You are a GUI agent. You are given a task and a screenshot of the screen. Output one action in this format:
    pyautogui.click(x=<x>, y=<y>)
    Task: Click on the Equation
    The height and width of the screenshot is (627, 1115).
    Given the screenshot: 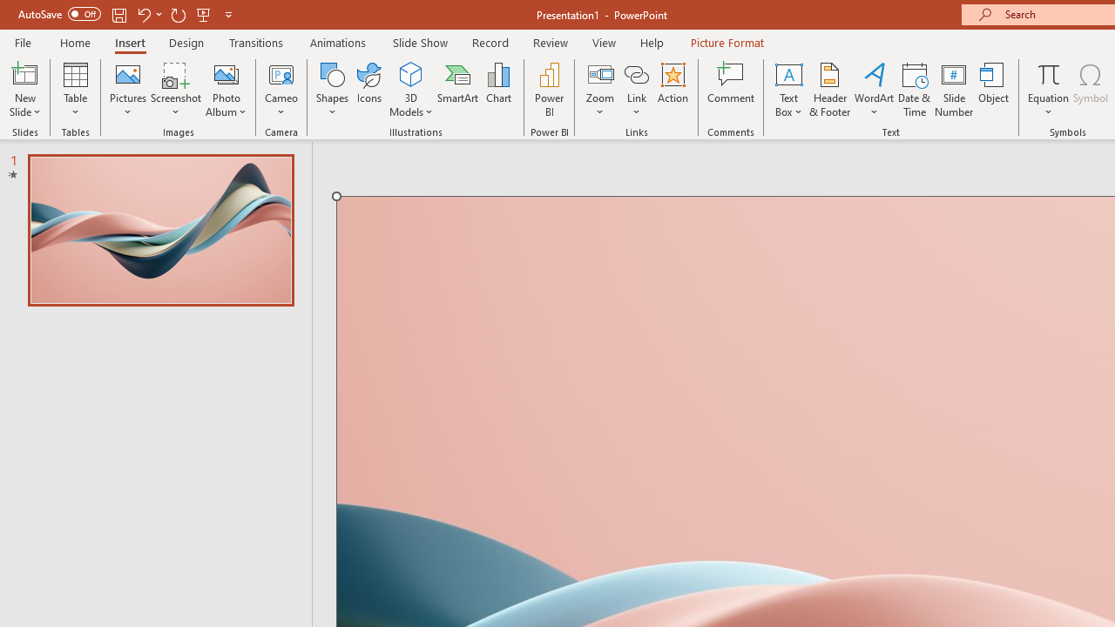 What is the action you would take?
    pyautogui.click(x=1049, y=73)
    